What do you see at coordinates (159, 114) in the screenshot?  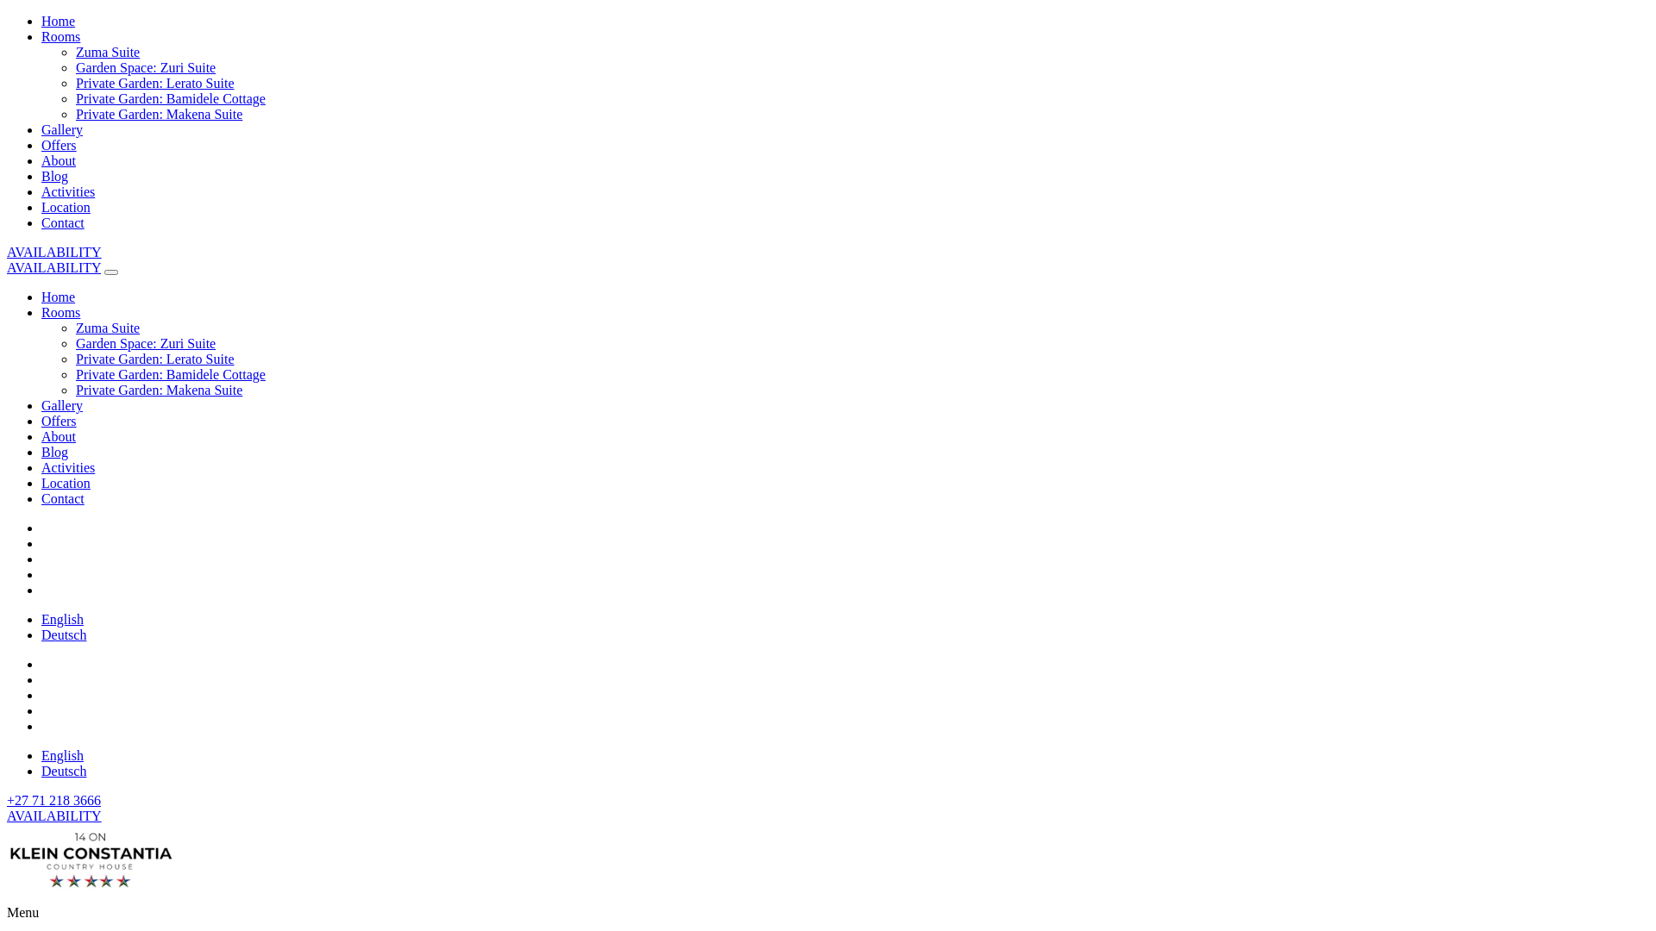 I see `Private Garden: Makena Suite` at bounding box center [159, 114].